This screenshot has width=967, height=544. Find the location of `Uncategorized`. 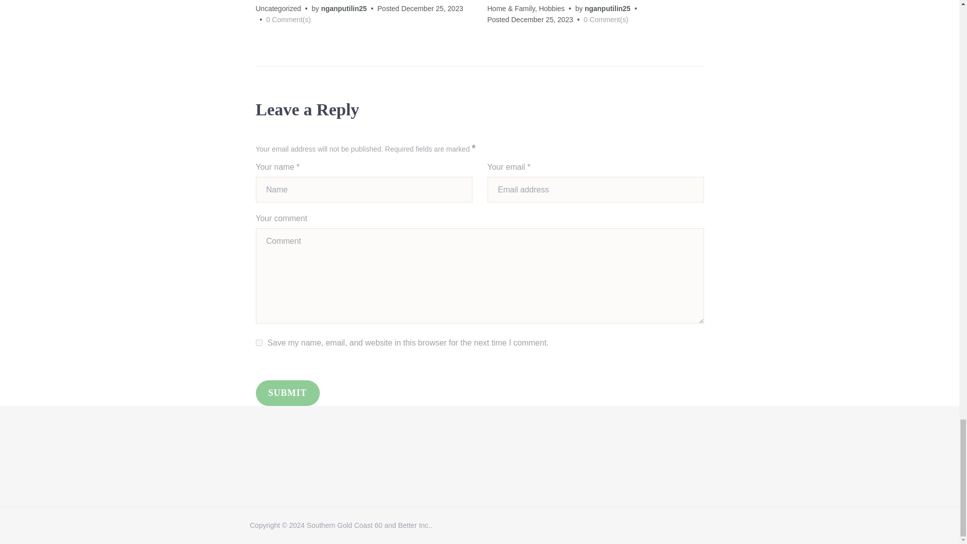

Uncategorized is located at coordinates (278, 8).